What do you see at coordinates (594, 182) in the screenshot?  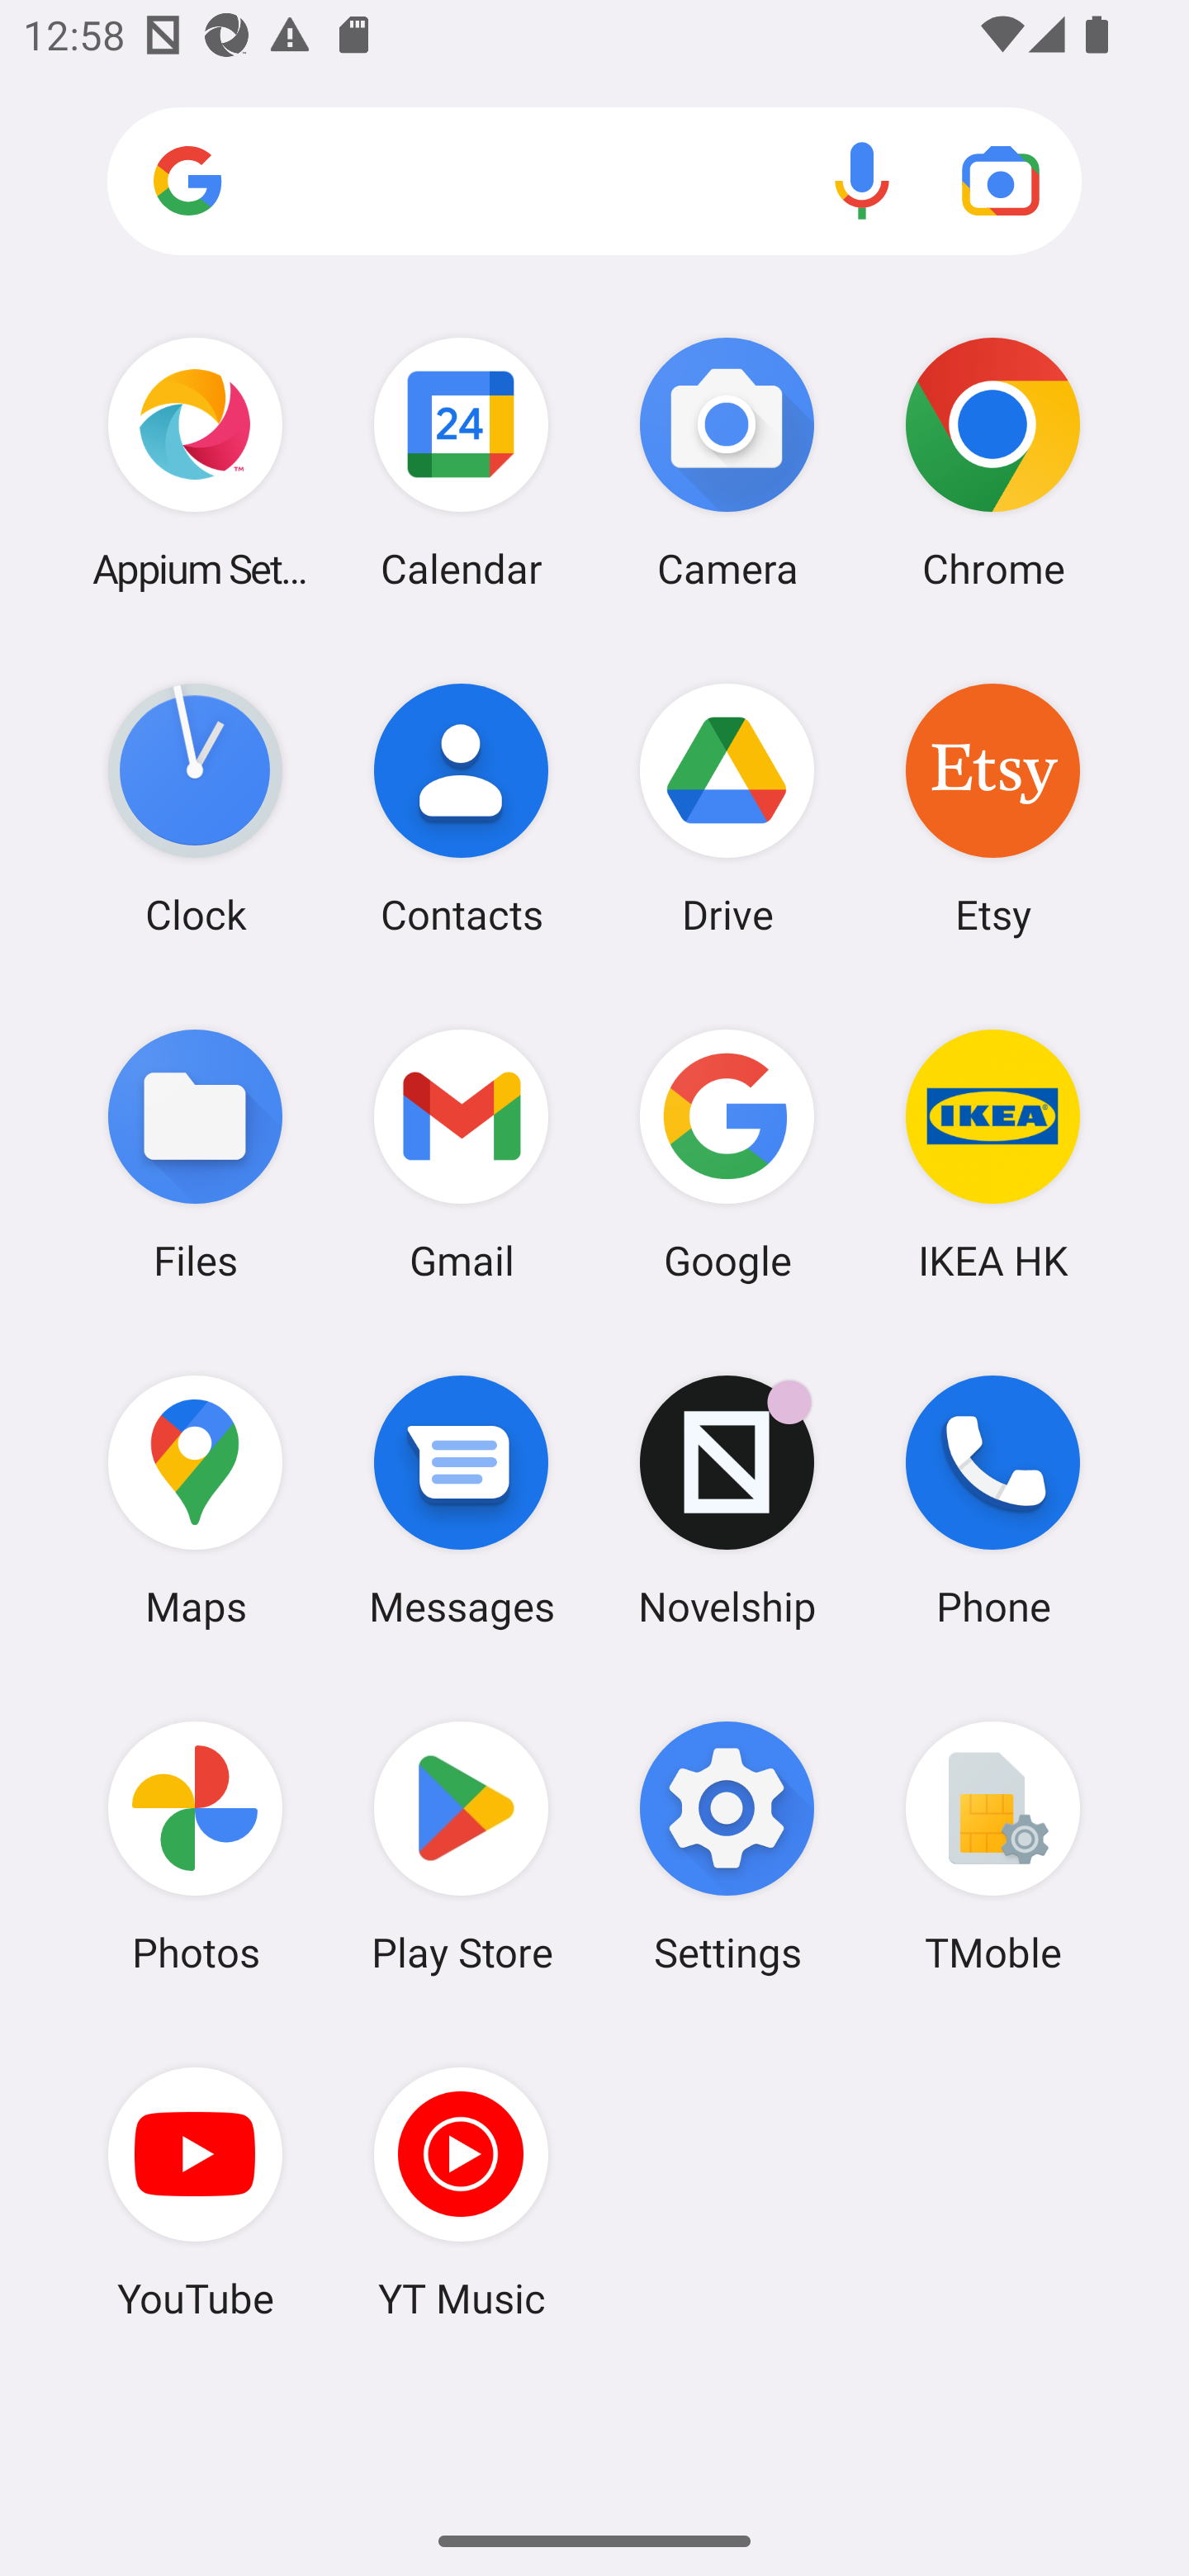 I see `Search apps, web and more` at bounding box center [594, 182].